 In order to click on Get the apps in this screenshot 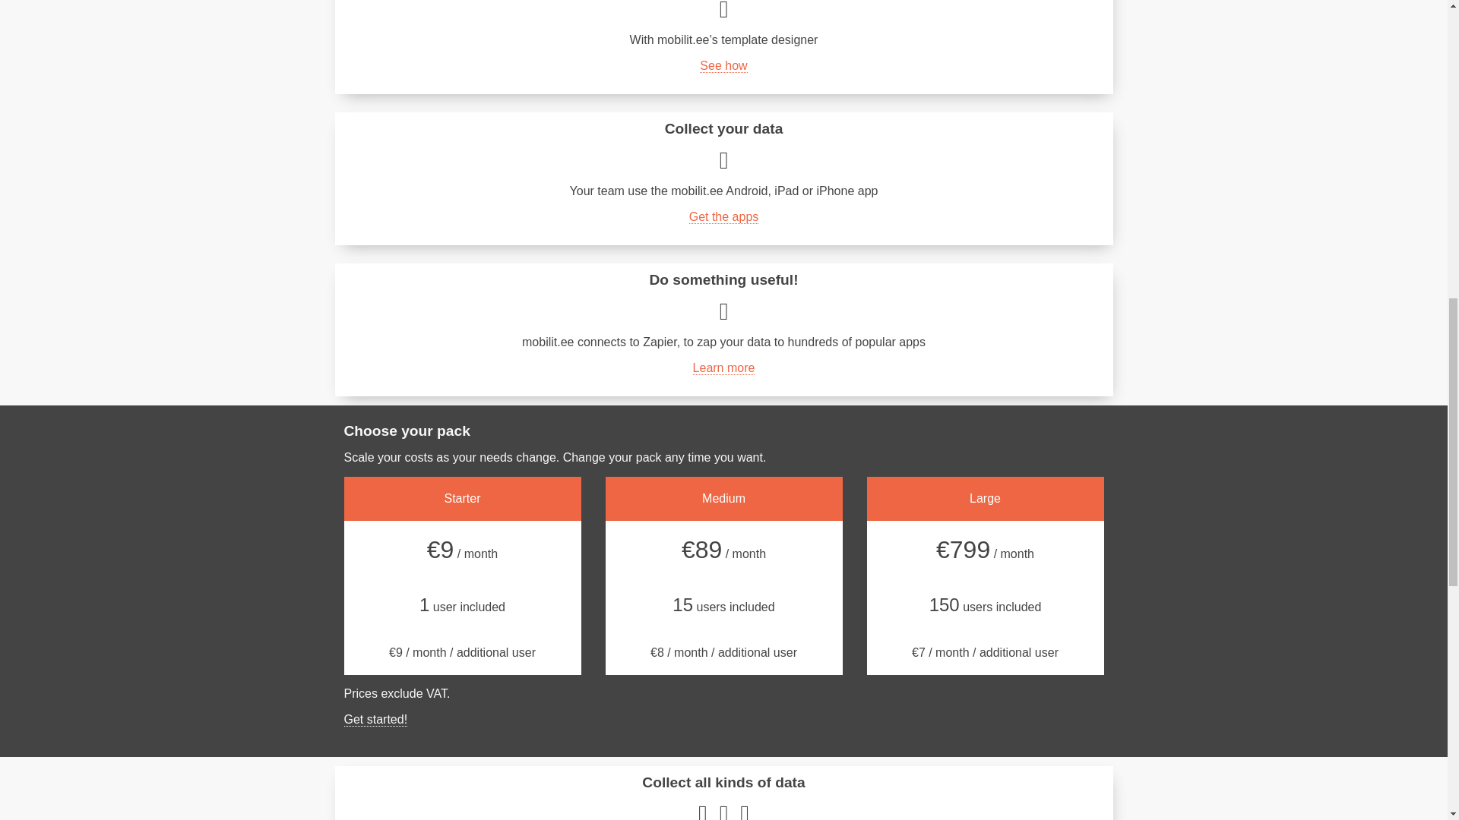, I will do `click(723, 216)`.